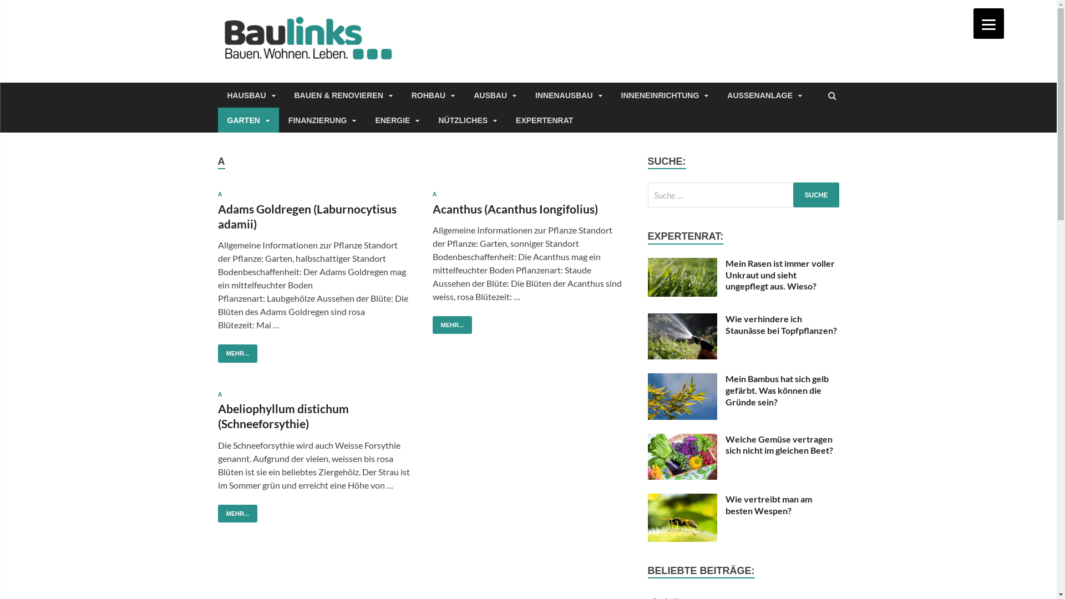 The image size is (1065, 599). I want to click on MEHR..., so click(237, 514).